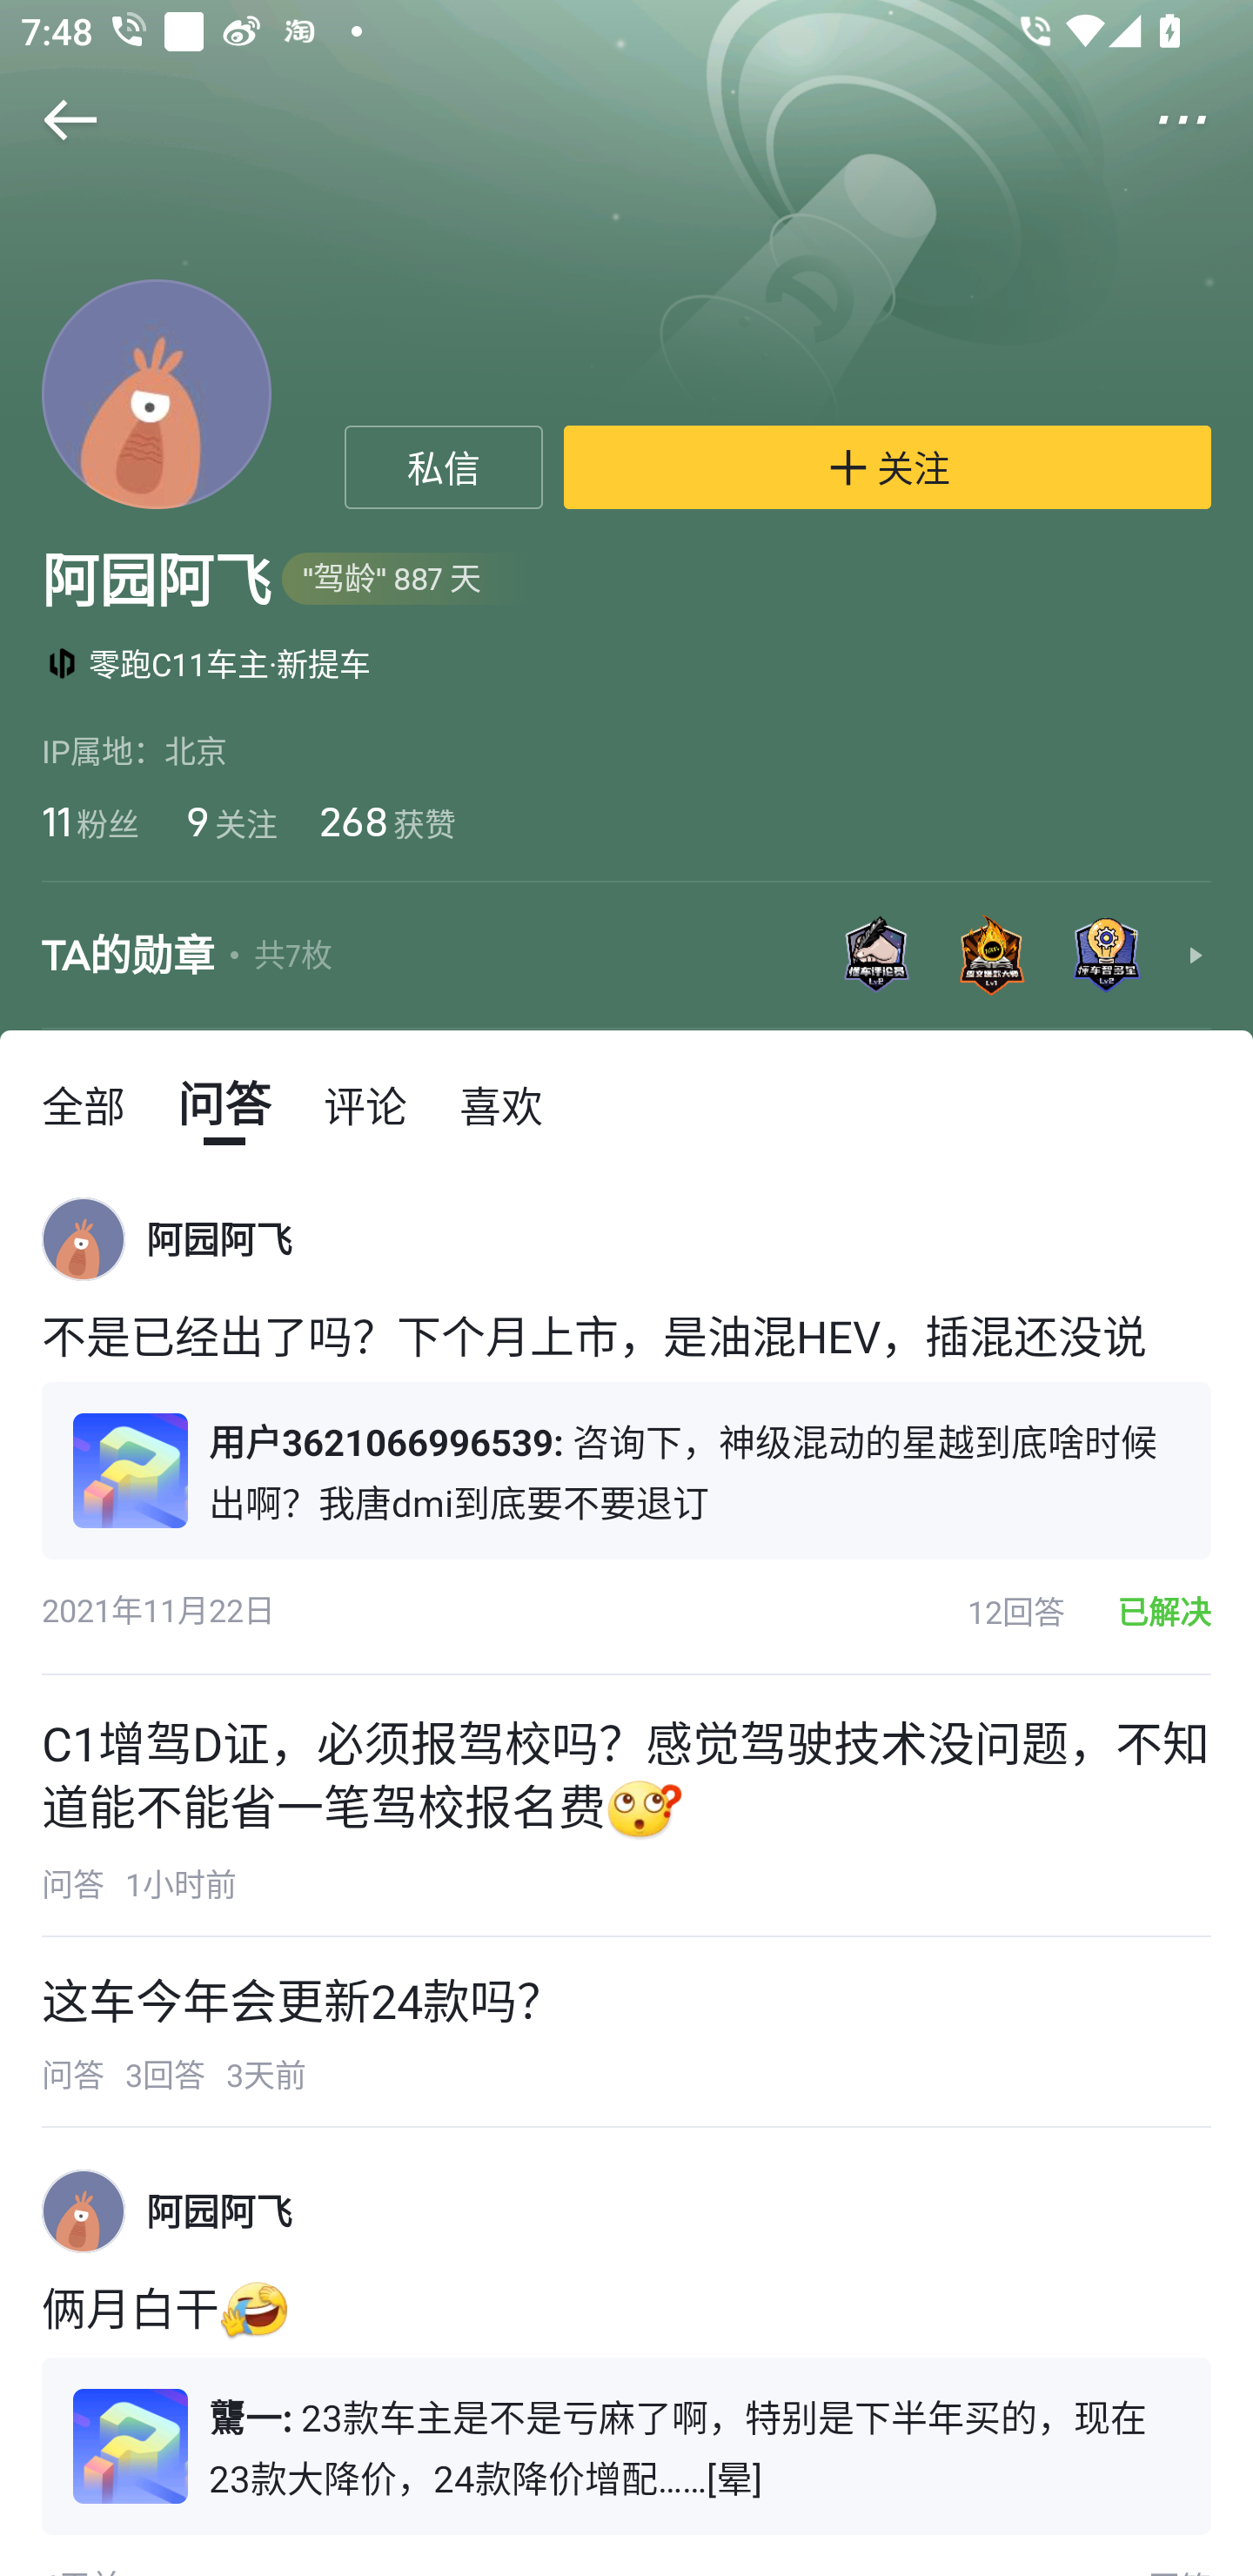 This screenshot has width=1253, height=2576. What do you see at coordinates (626, 2445) in the screenshot?
I see `驡一: 23款车主是不是亏麻了啊，特别是下半年买的，现在23款大降价，24款降价增配……[晕]` at bounding box center [626, 2445].